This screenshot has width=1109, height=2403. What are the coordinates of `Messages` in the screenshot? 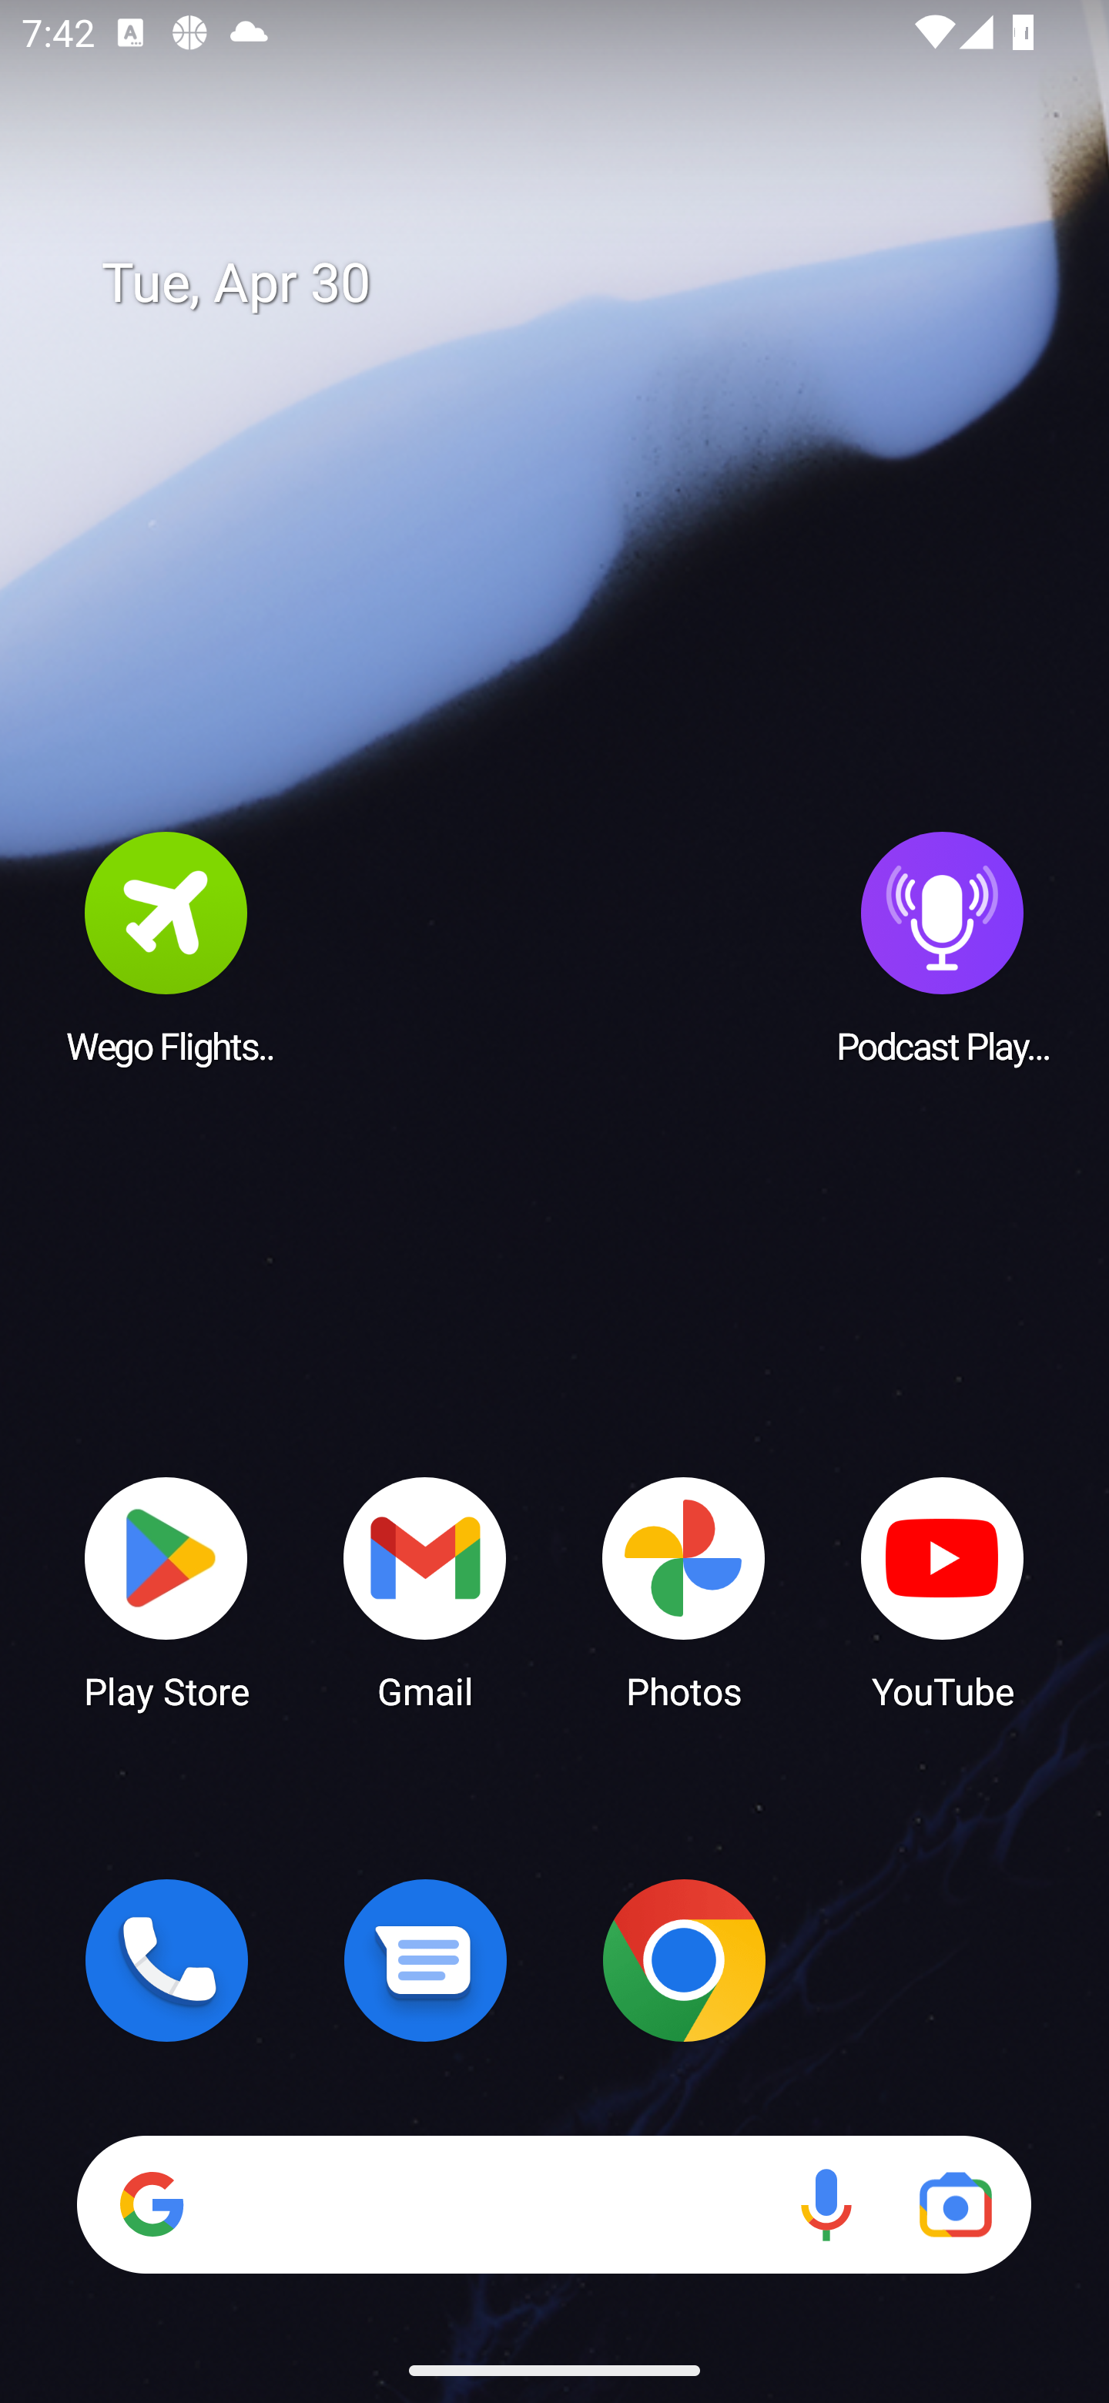 It's located at (425, 1960).